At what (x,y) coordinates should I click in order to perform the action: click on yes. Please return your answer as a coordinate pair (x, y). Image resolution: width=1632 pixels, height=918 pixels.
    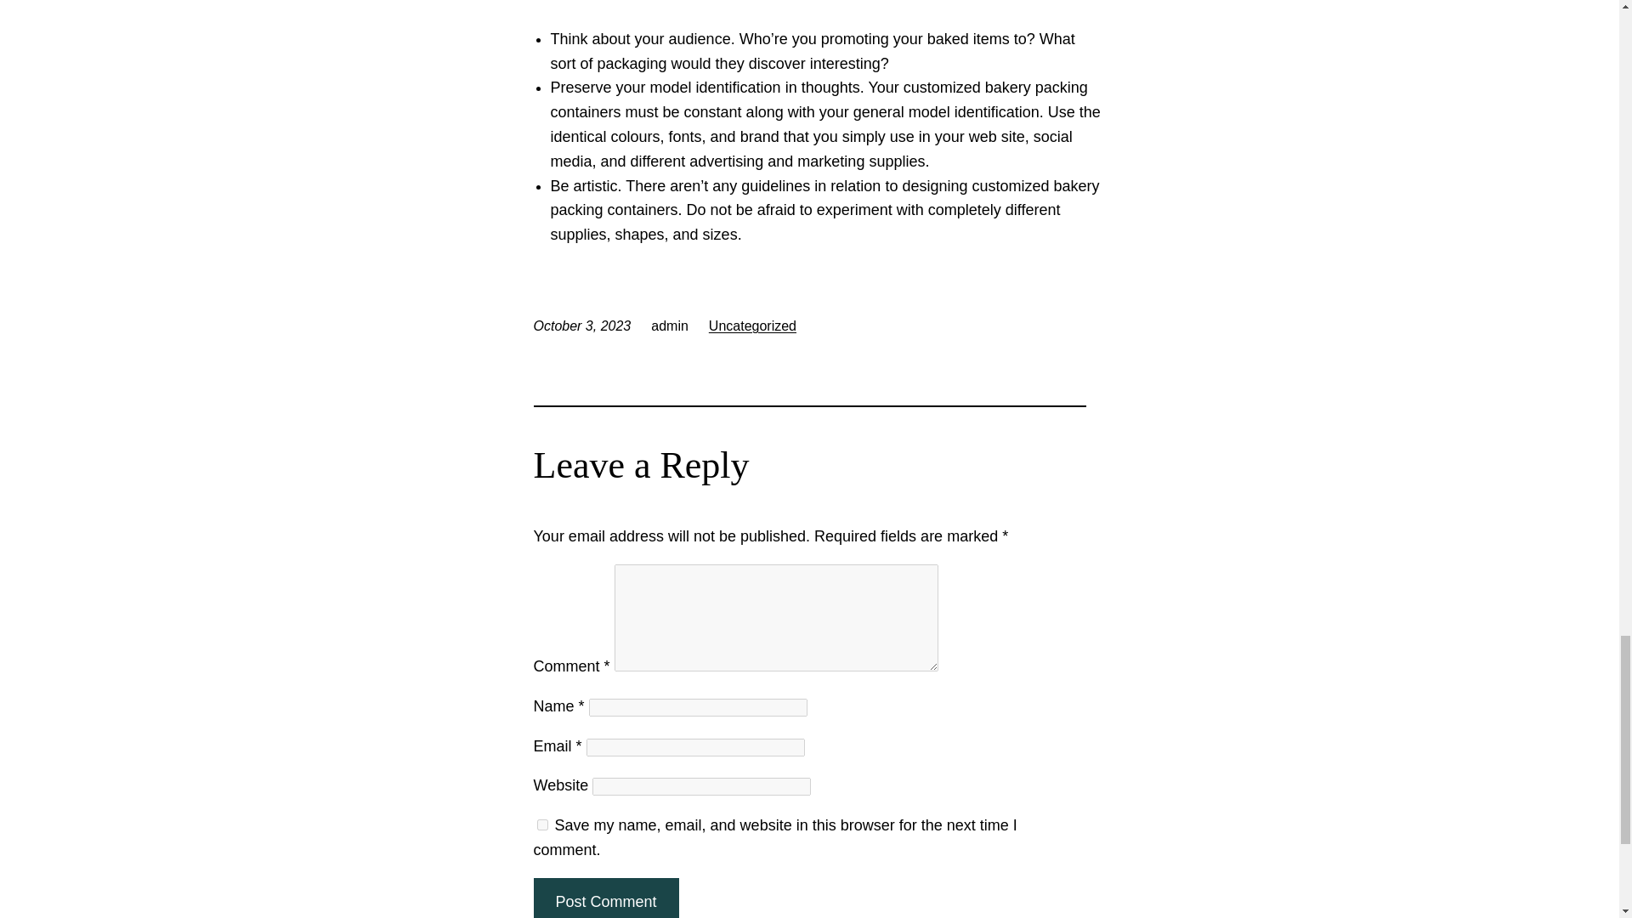
    Looking at the image, I should click on (542, 824).